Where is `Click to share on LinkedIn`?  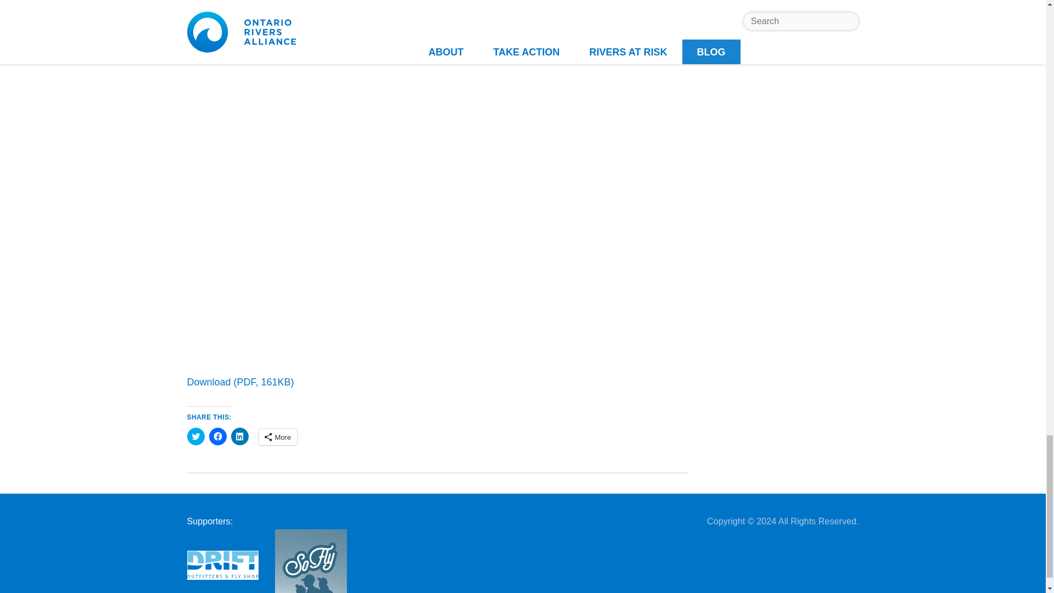 Click to share on LinkedIn is located at coordinates (239, 436).